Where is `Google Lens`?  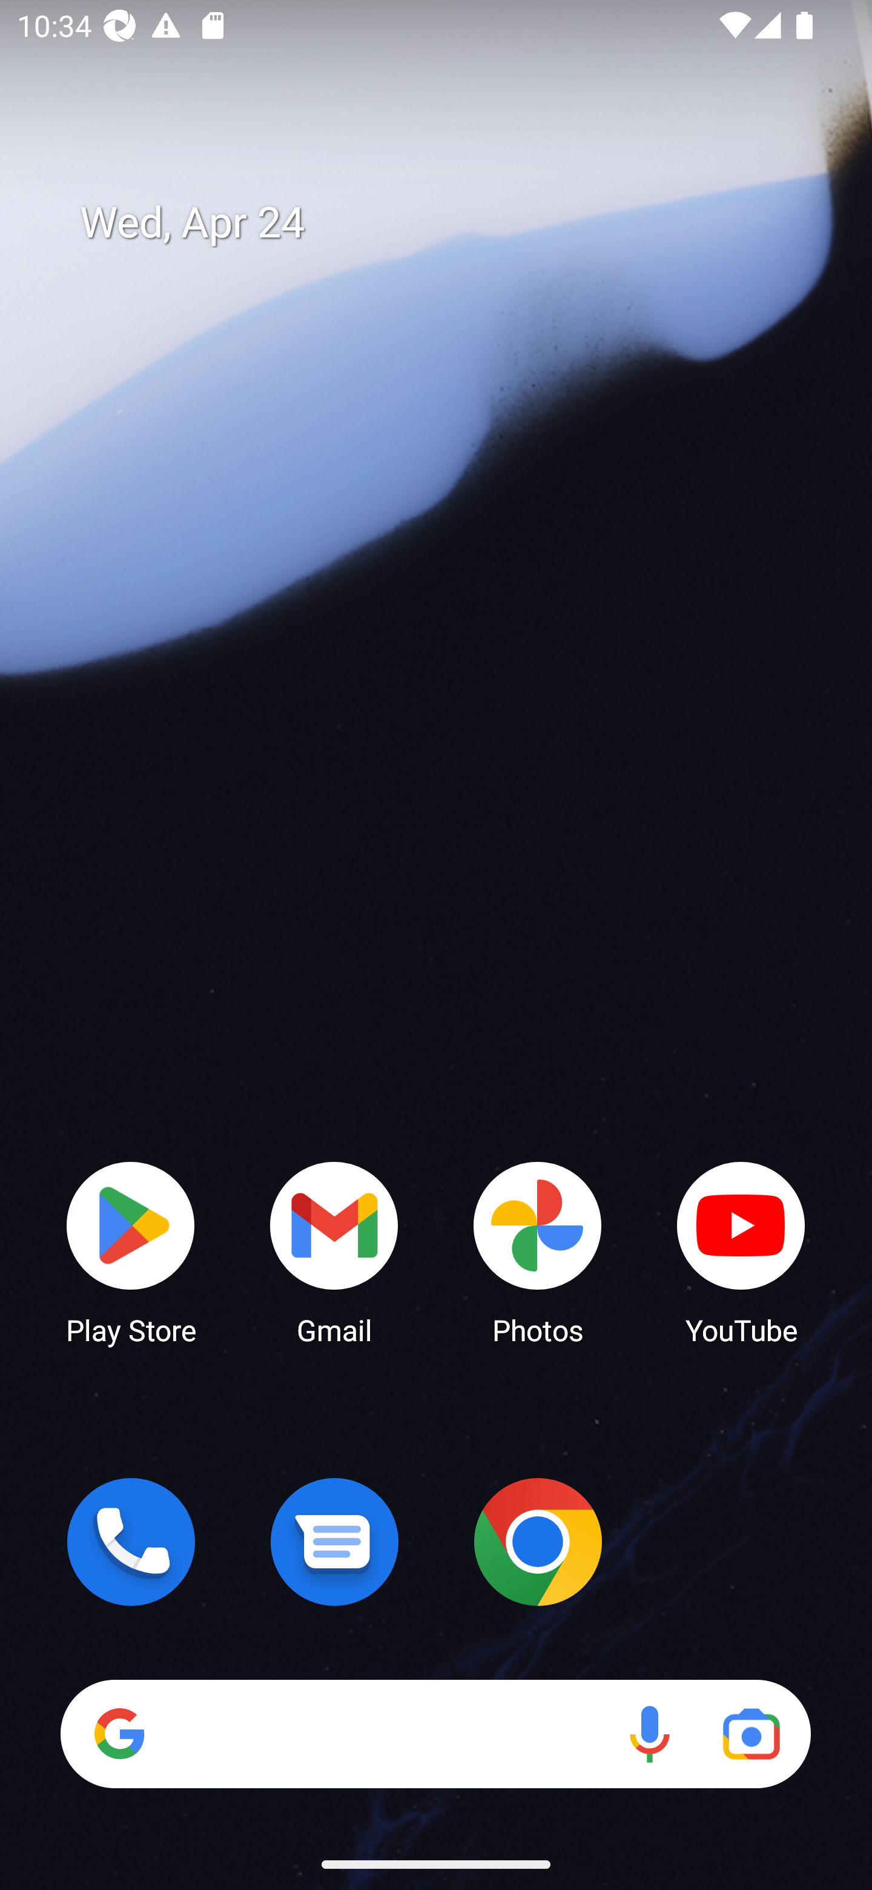
Google Lens is located at coordinates (751, 1734).